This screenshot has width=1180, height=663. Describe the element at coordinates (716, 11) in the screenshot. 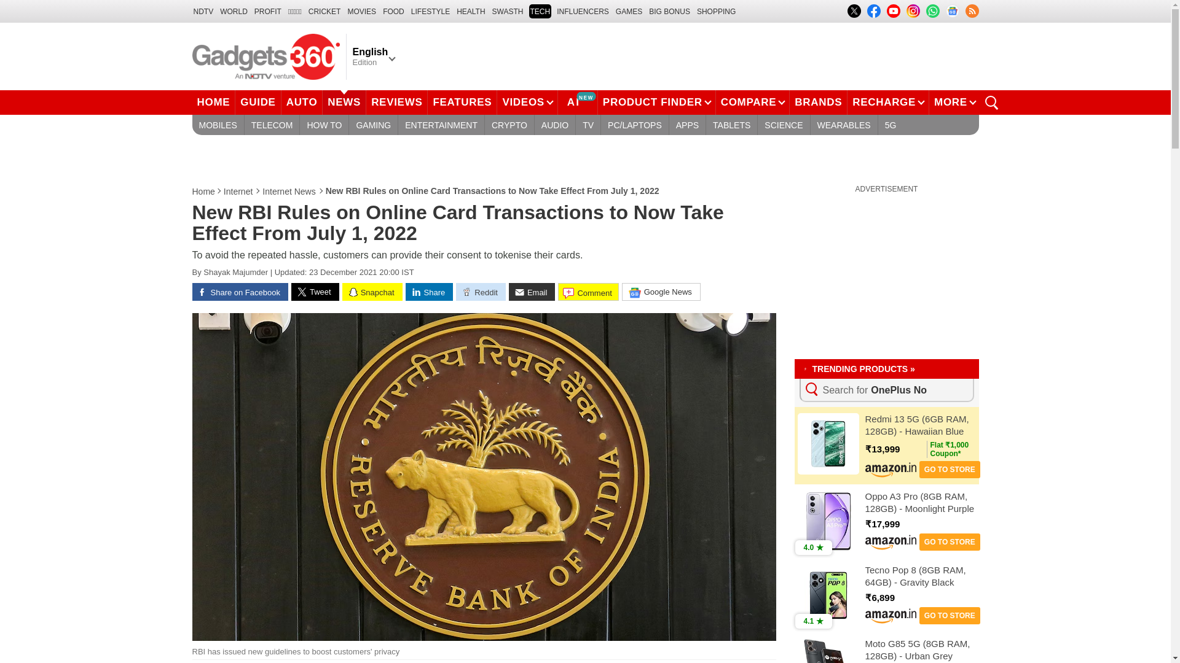

I see `SHOPPING` at that location.